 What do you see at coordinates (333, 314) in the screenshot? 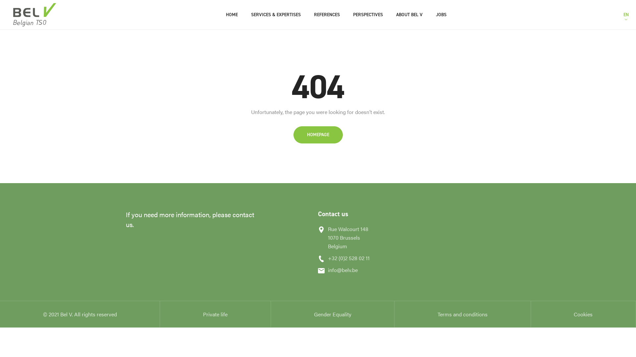
I see `Gender Equality` at bounding box center [333, 314].